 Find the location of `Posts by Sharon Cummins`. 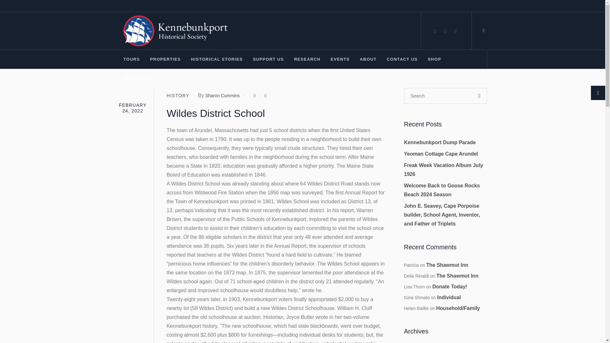

Posts by Sharon Cummins is located at coordinates (222, 95).